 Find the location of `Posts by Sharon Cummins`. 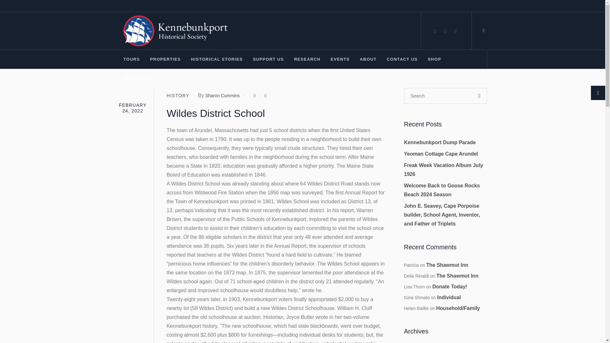

Posts by Sharon Cummins is located at coordinates (222, 95).